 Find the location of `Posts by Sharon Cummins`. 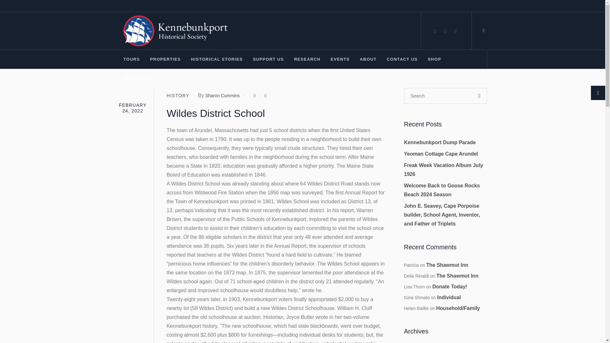

Posts by Sharon Cummins is located at coordinates (222, 95).